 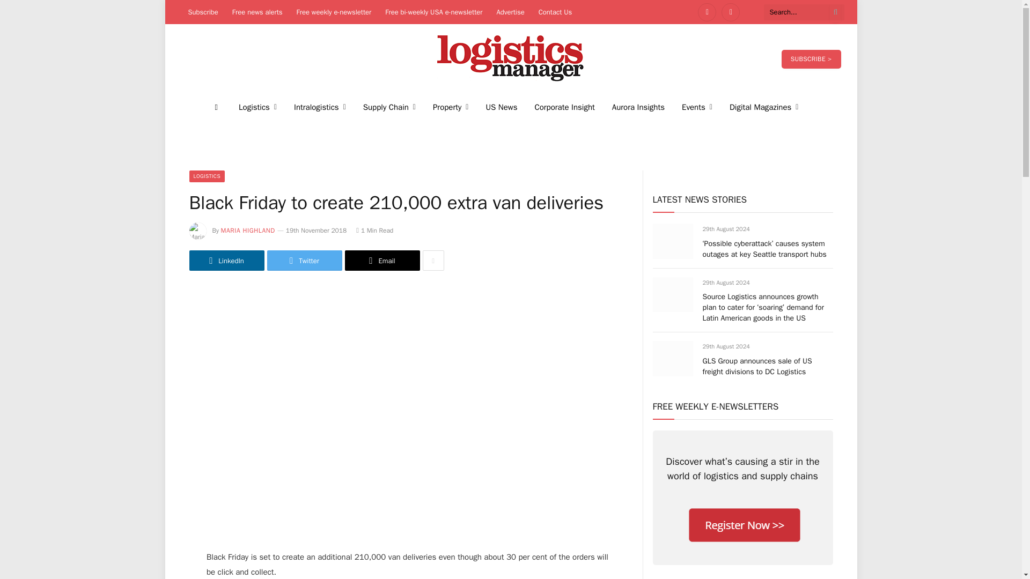 What do you see at coordinates (381, 261) in the screenshot?
I see `Share via Email` at bounding box center [381, 261].